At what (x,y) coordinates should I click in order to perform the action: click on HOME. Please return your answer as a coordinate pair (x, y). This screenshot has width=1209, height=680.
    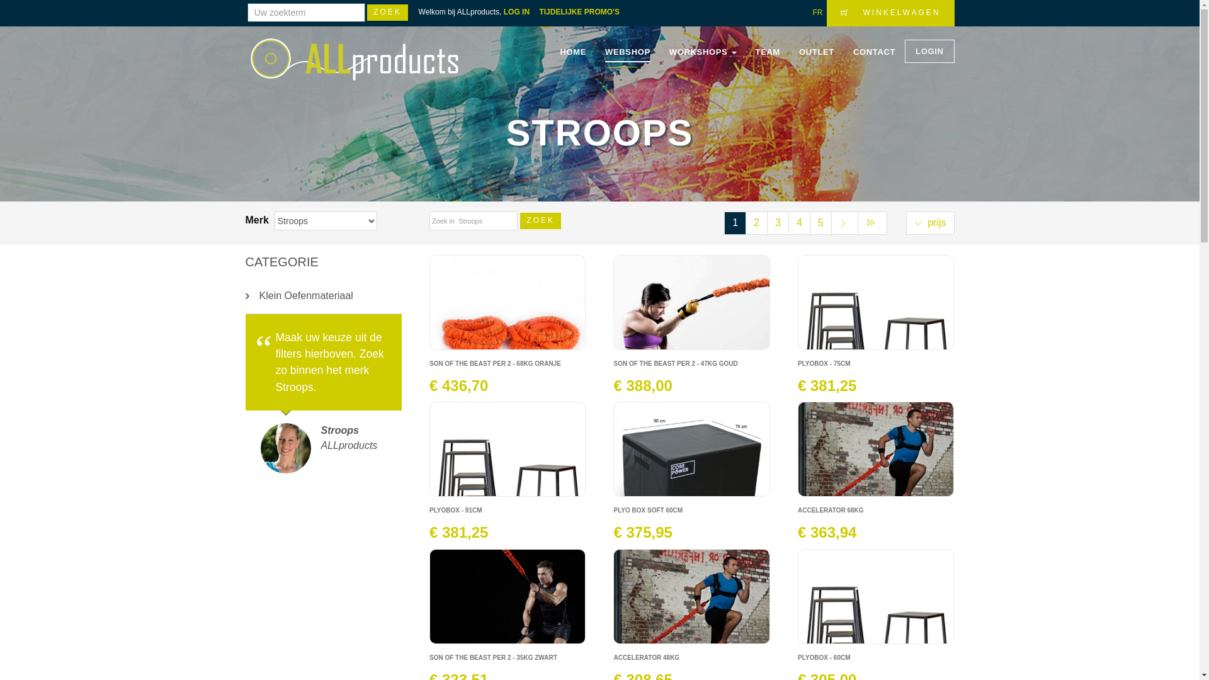
    Looking at the image, I should click on (573, 52).